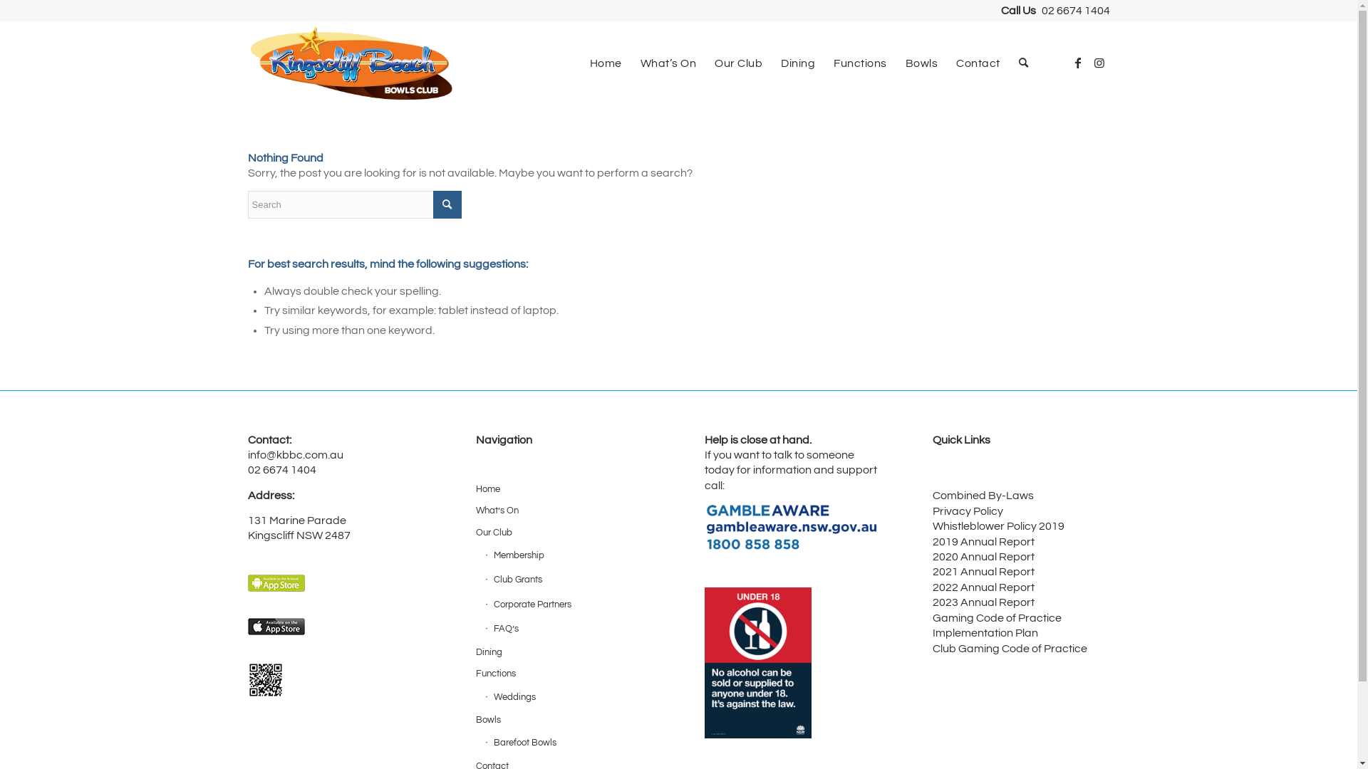 This screenshot has width=1368, height=769. Describe the element at coordinates (983, 496) in the screenshot. I see `Combined By-Laws` at that location.